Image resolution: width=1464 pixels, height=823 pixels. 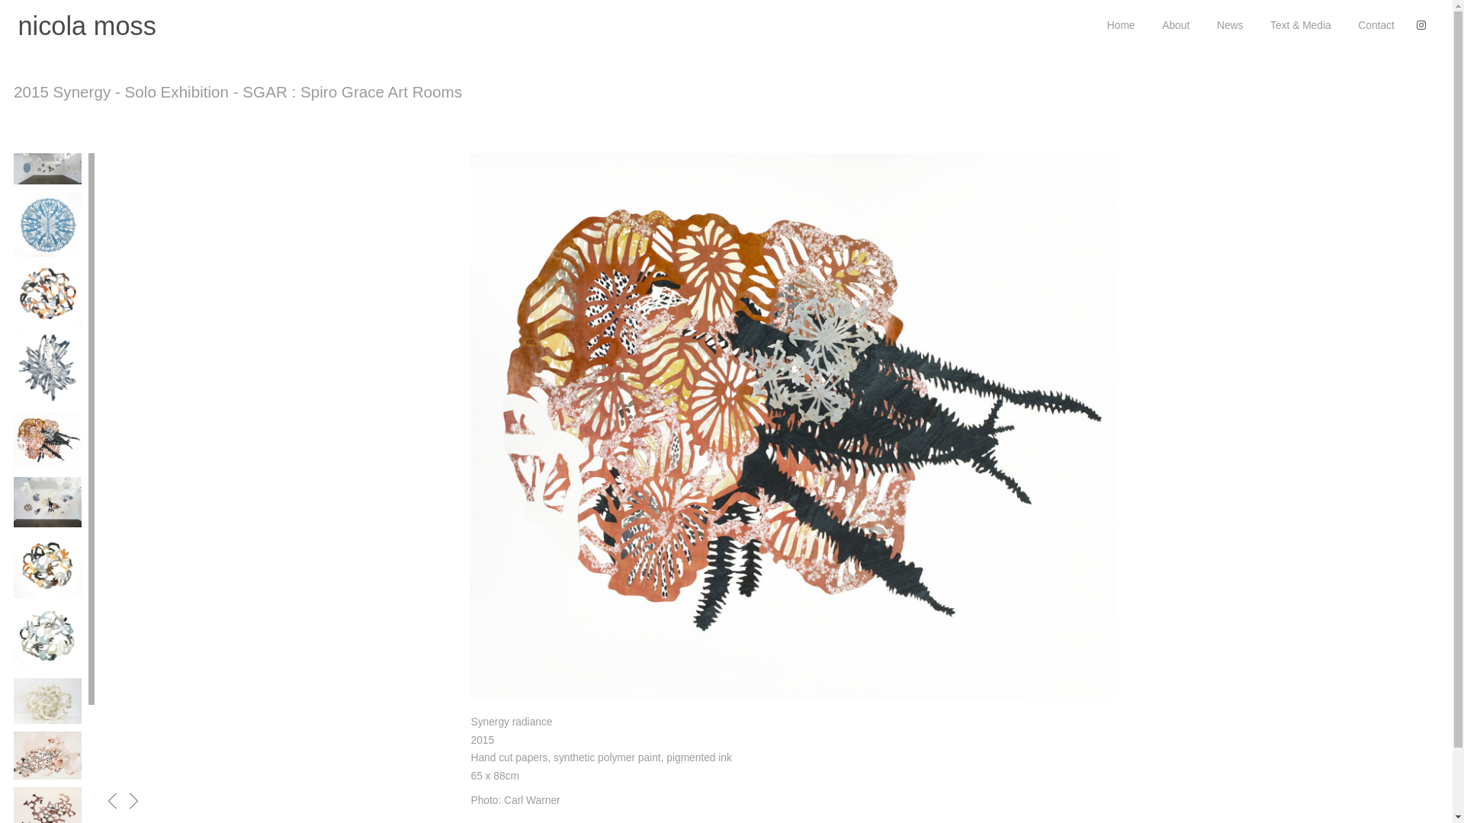 I want to click on Text & Media, so click(x=1301, y=26).